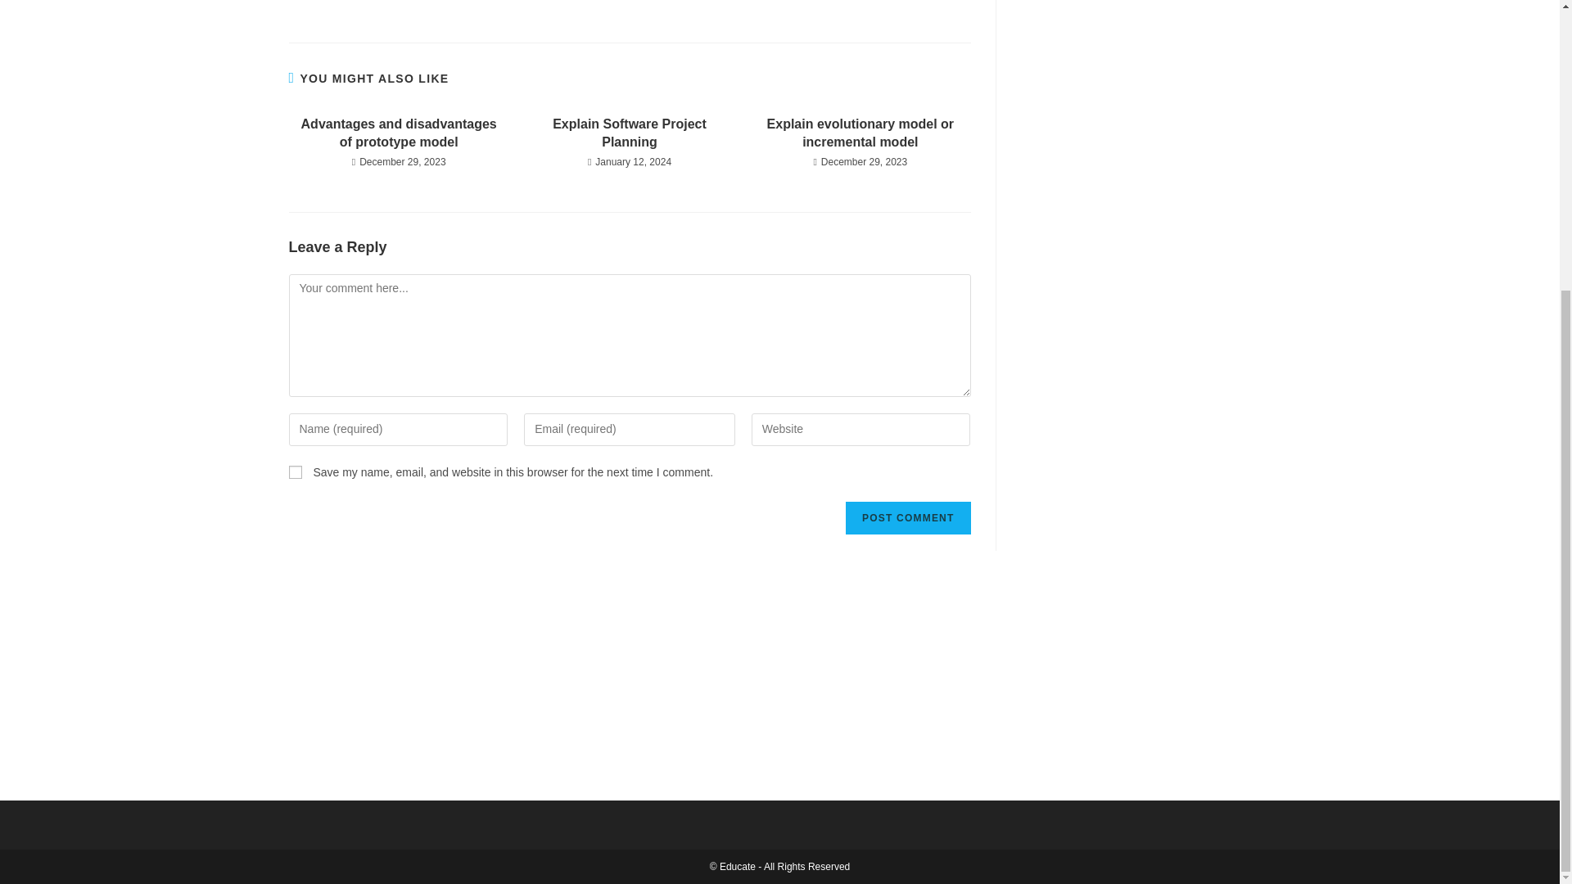 This screenshot has width=1572, height=884. What do you see at coordinates (398, 133) in the screenshot?
I see `Advantages and disadvantages of prototype model` at bounding box center [398, 133].